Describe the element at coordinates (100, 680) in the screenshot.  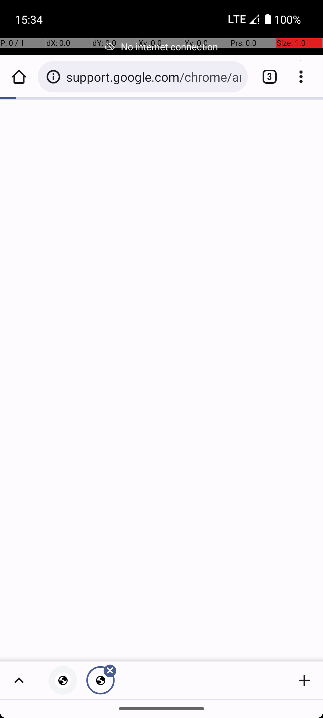
I see `Close  tab` at that location.